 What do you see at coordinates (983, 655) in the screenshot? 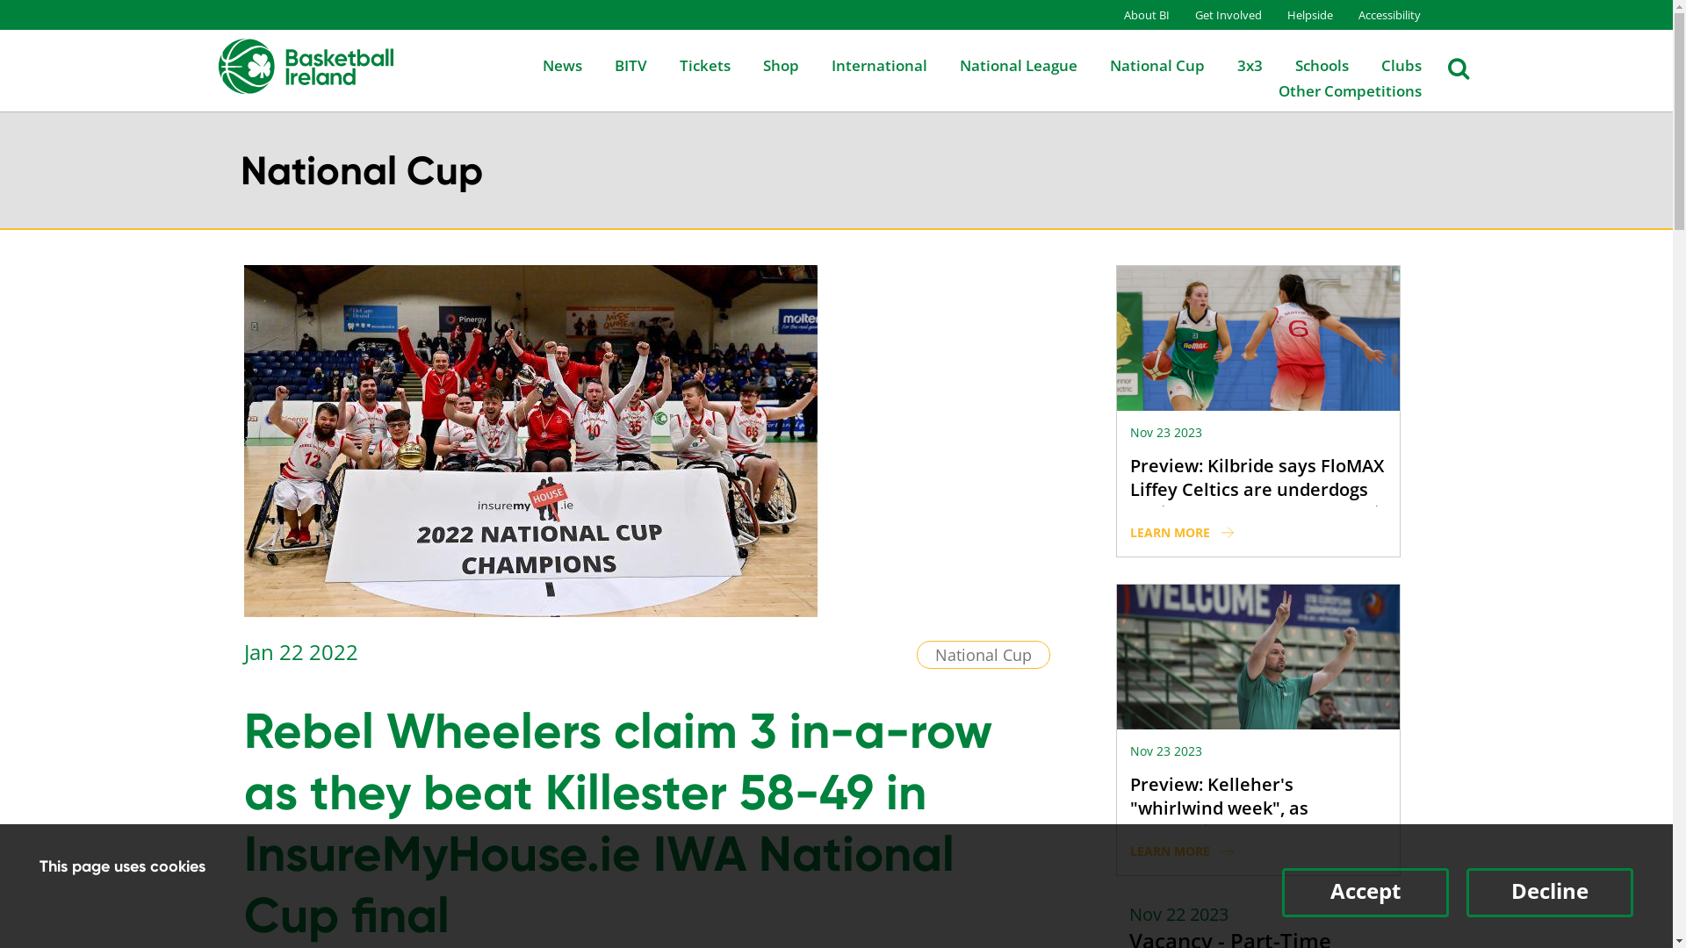
I see `National Cup` at bounding box center [983, 655].